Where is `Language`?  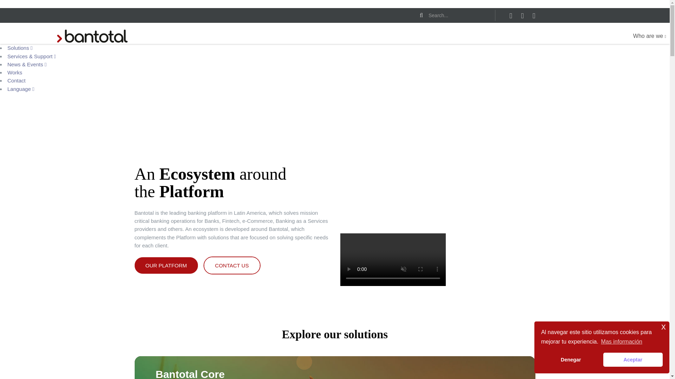
Language is located at coordinates (21, 88).